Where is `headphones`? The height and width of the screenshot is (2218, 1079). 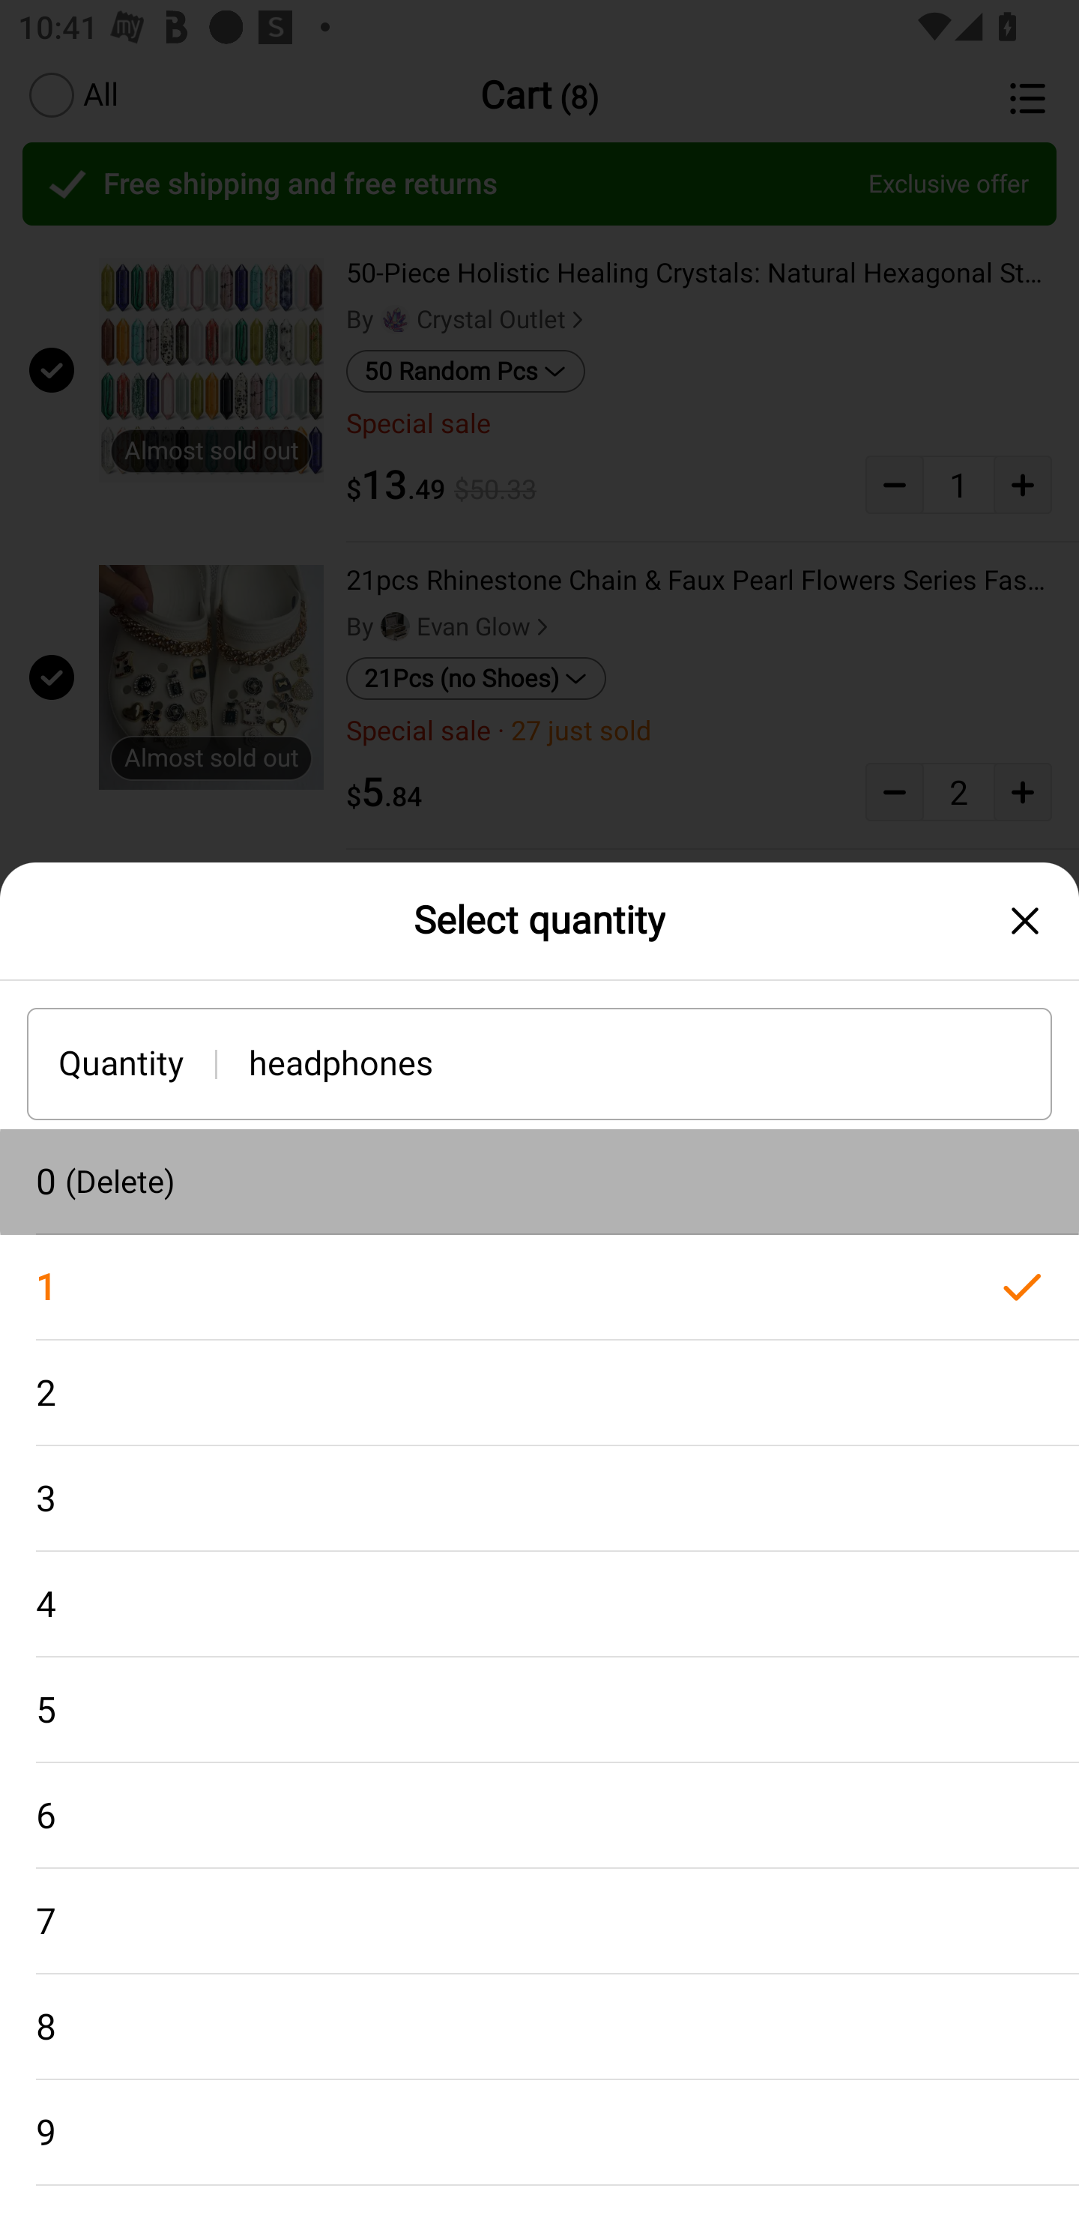
headphones is located at coordinates (650, 1063).